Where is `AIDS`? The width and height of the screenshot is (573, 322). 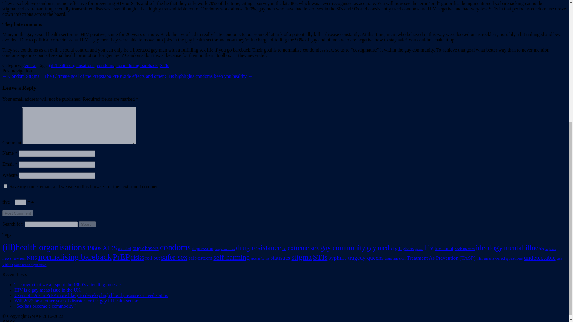
AIDS is located at coordinates (110, 248).